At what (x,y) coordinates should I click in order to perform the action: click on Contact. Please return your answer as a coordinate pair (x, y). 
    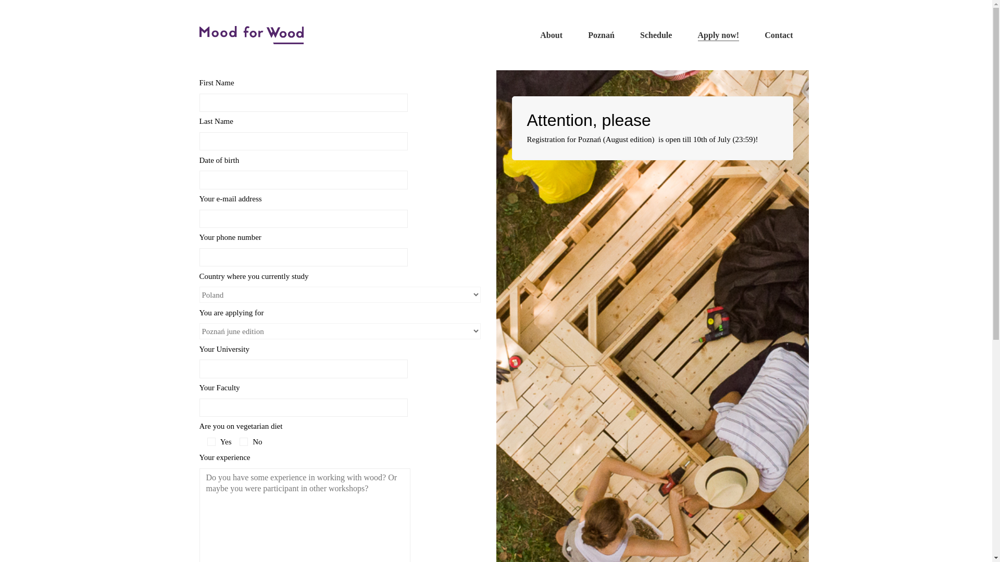
    Looking at the image, I should click on (779, 35).